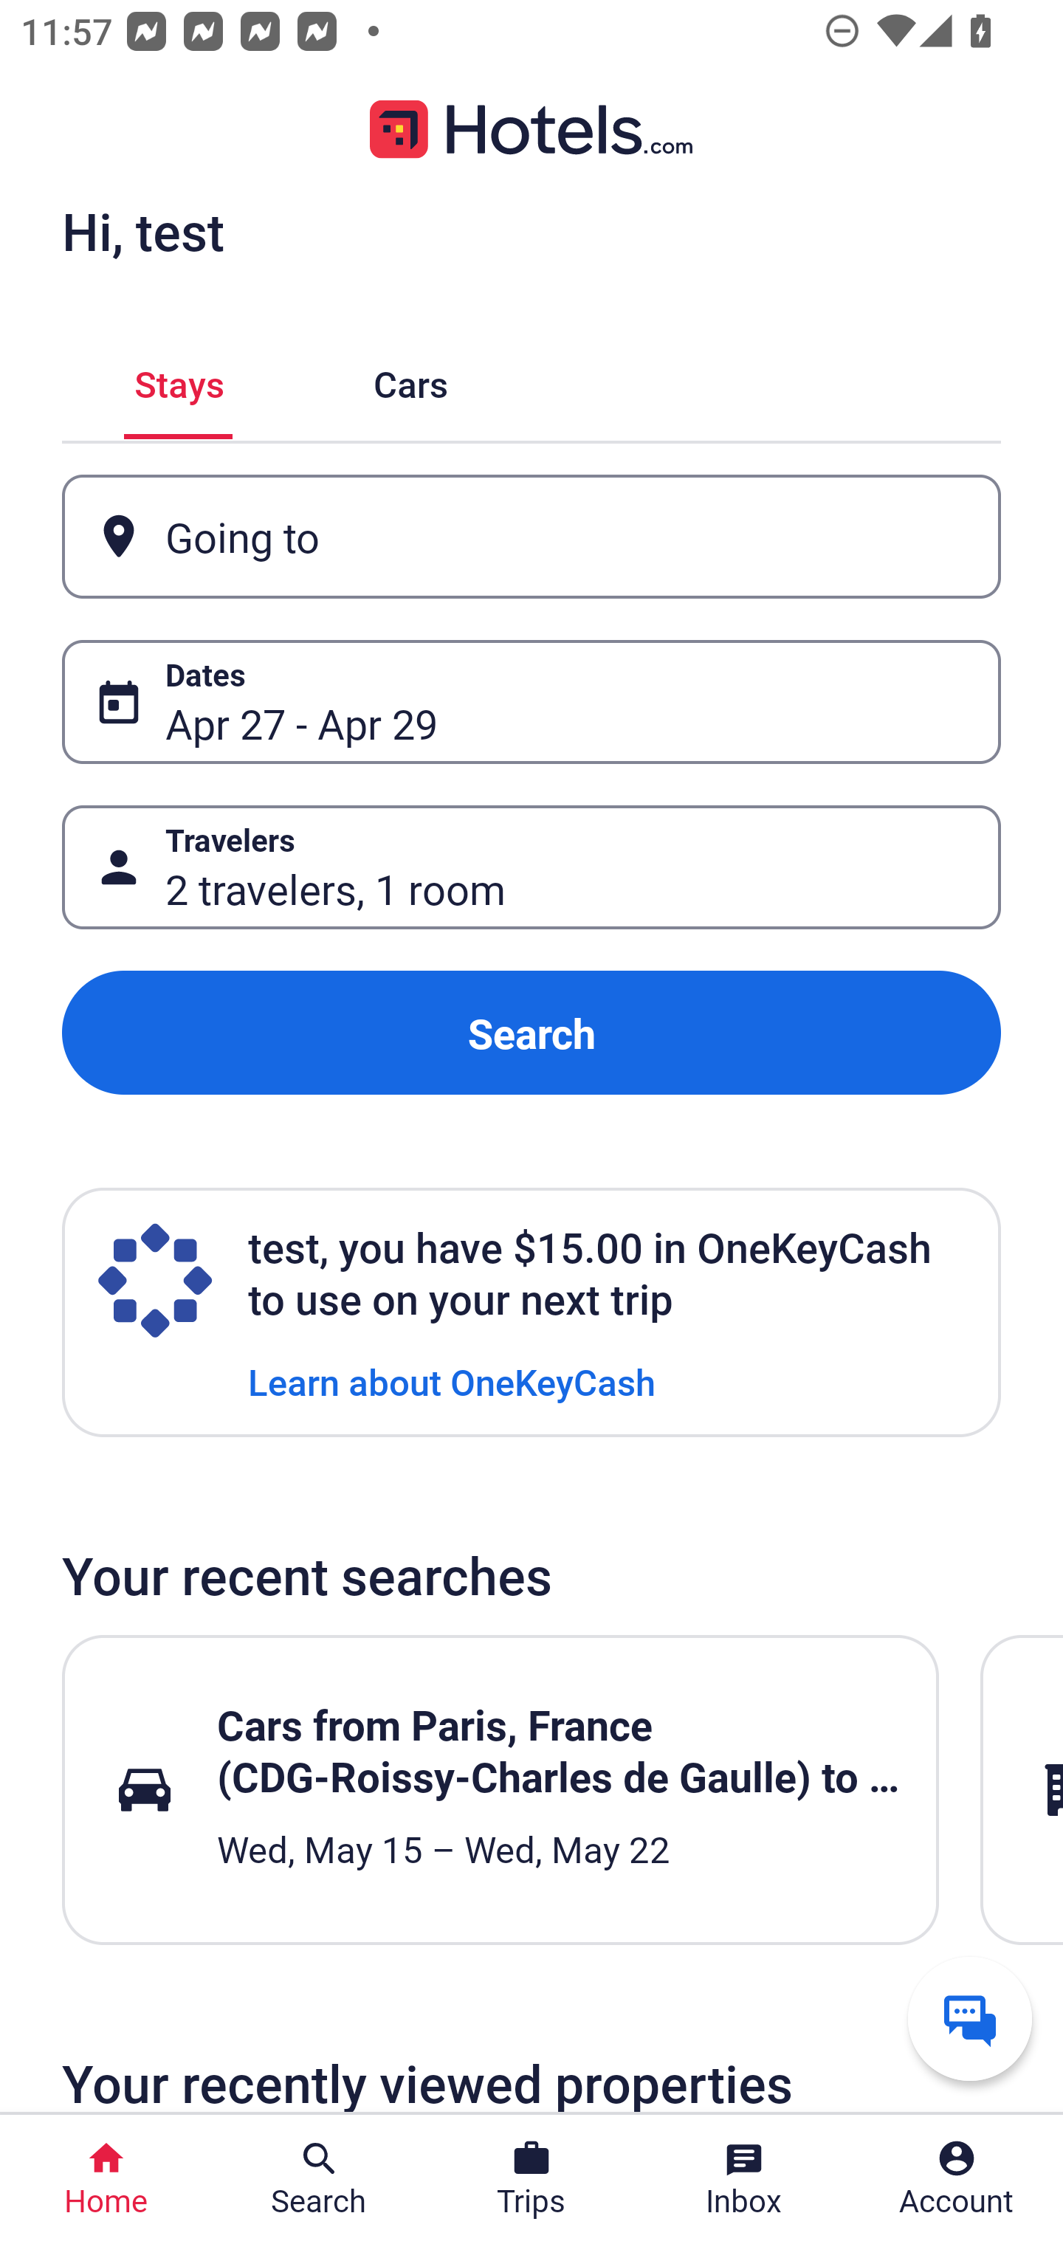 This screenshot has width=1063, height=2244. What do you see at coordinates (531, 867) in the screenshot?
I see `Travelers Button 2 travelers, 1 room` at bounding box center [531, 867].